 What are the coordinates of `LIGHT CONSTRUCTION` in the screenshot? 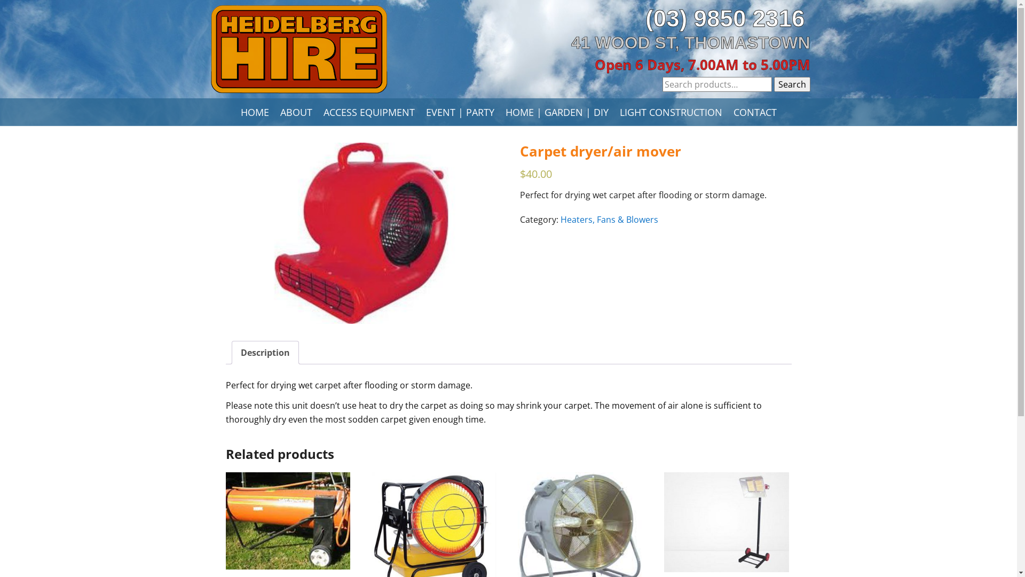 It's located at (671, 112).